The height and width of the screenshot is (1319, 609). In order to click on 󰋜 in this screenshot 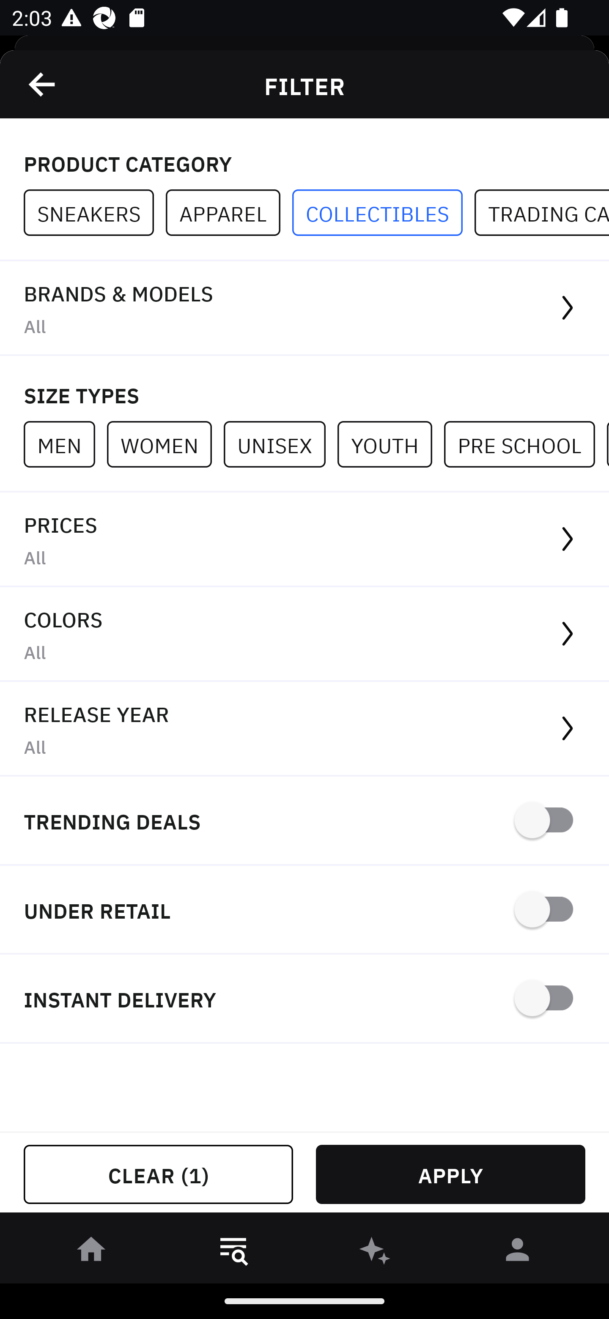, I will do `click(91, 1252)`.